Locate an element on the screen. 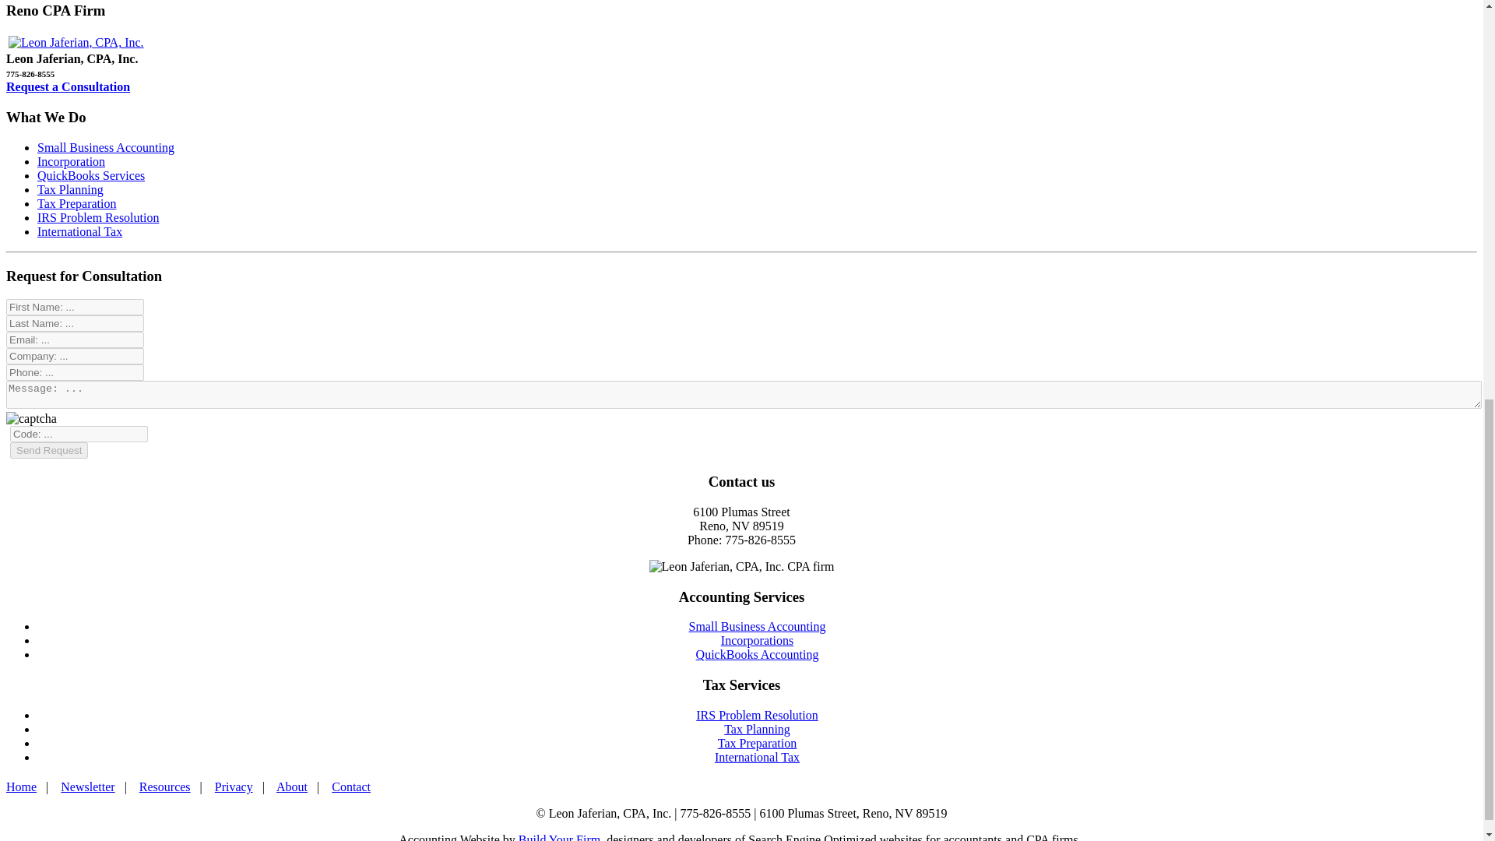  Tax Planning is located at coordinates (757, 729).